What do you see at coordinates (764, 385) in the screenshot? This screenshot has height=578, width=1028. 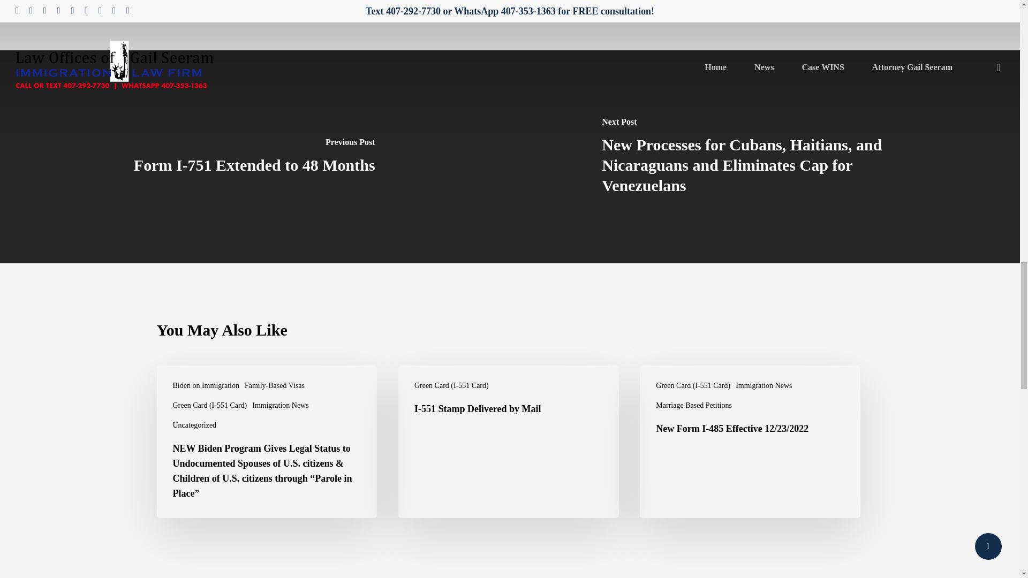 I see `Immigration News` at bounding box center [764, 385].